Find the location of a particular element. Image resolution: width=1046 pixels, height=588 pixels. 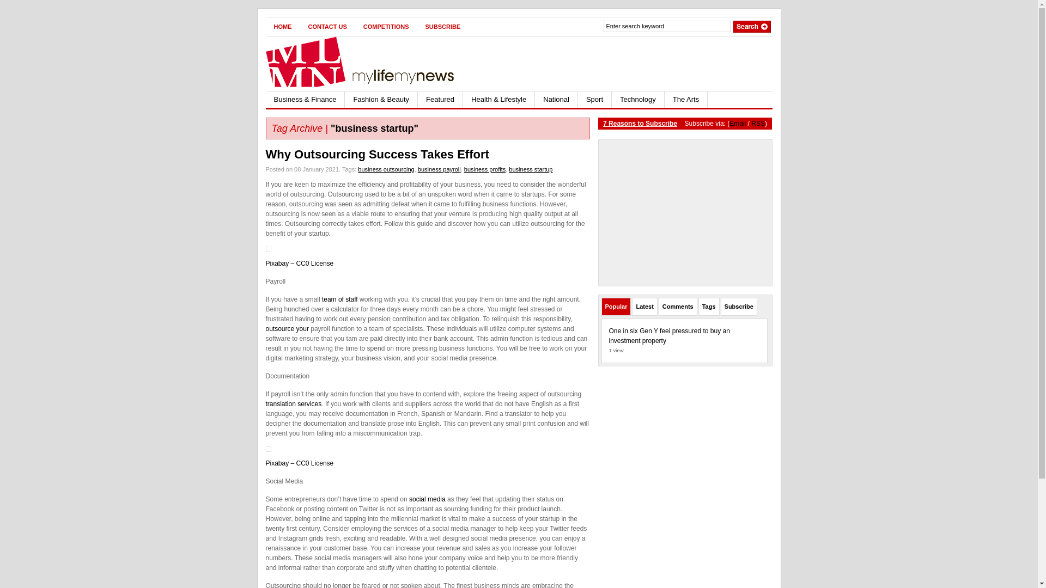

business payroll is located at coordinates (439, 169).